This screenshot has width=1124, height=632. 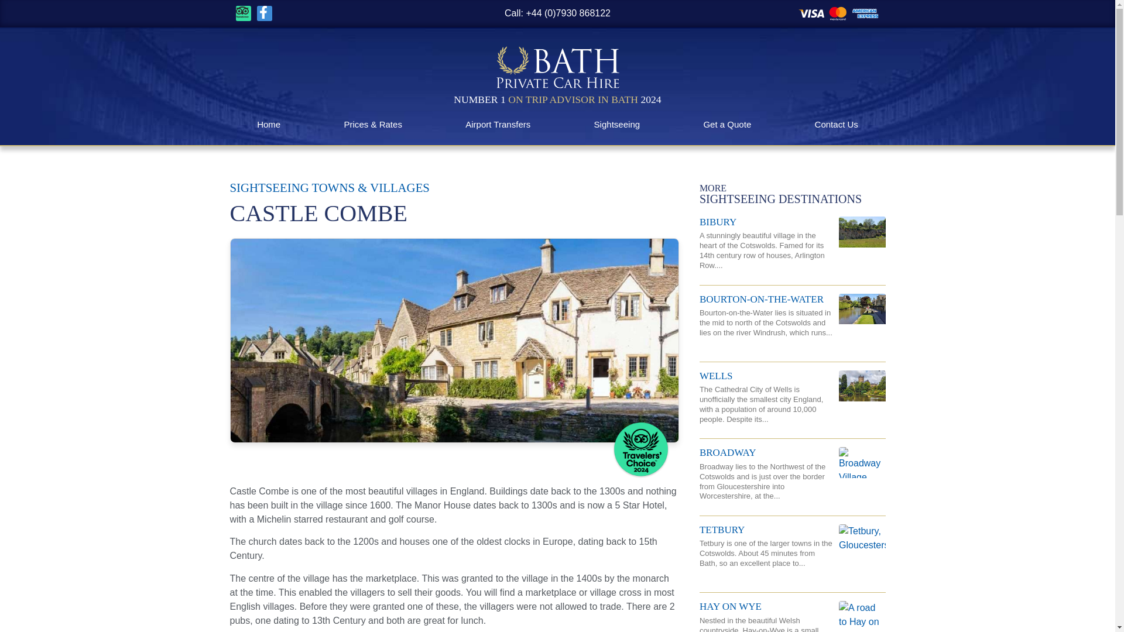 I want to click on NUMBER 1 ON TRIP ADVISOR IN BATH 2024, so click(x=557, y=99).